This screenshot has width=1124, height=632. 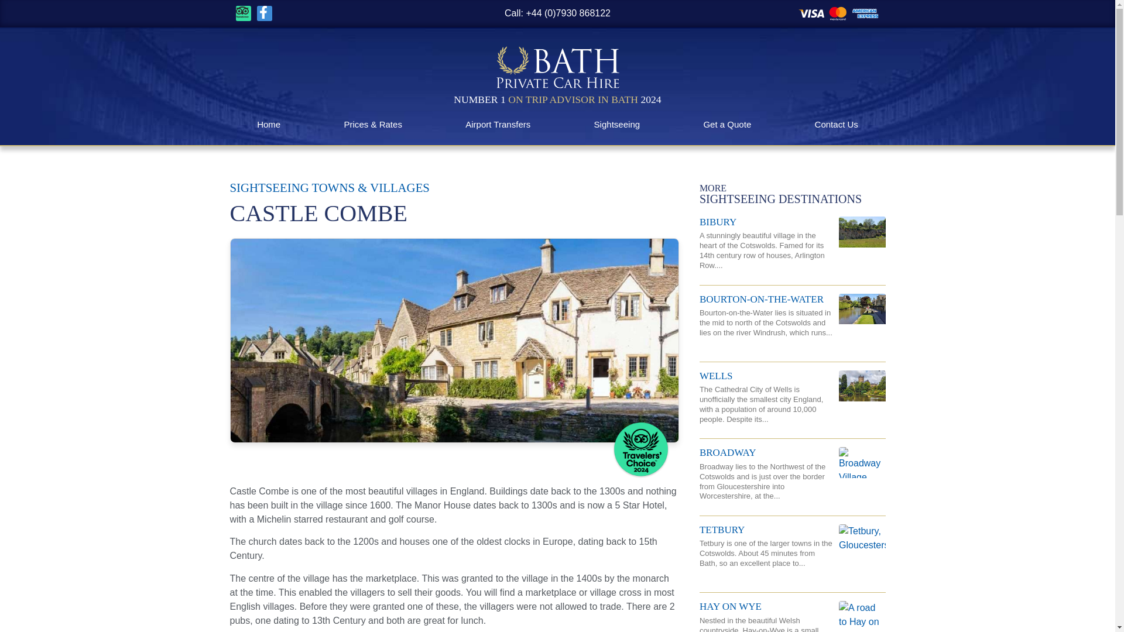 I want to click on NUMBER 1 ON TRIP ADVISOR IN BATH 2024, so click(x=557, y=99).